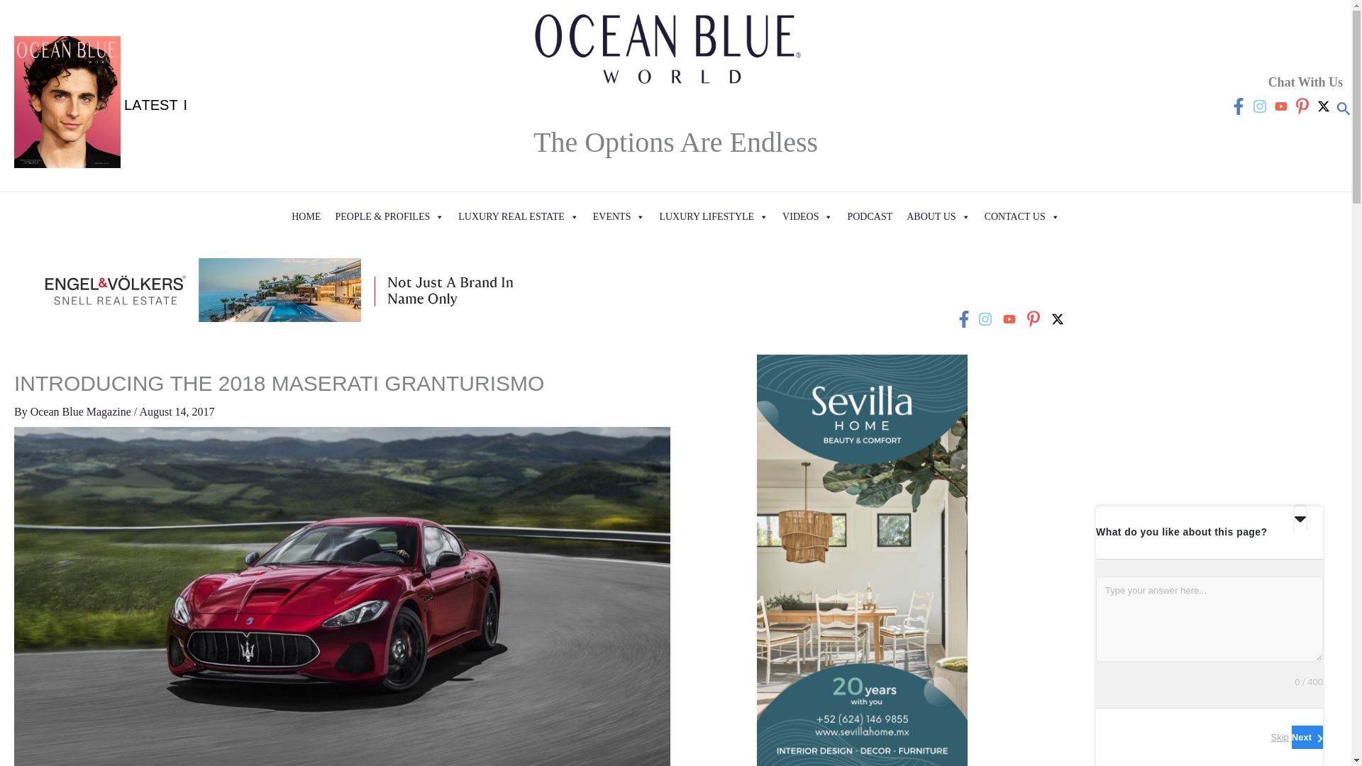 The height and width of the screenshot is (766, 1362). Describe the element at coordinates (518, 217) in the screenshot. I see `LUXURY REAL ESTATE` at that location.